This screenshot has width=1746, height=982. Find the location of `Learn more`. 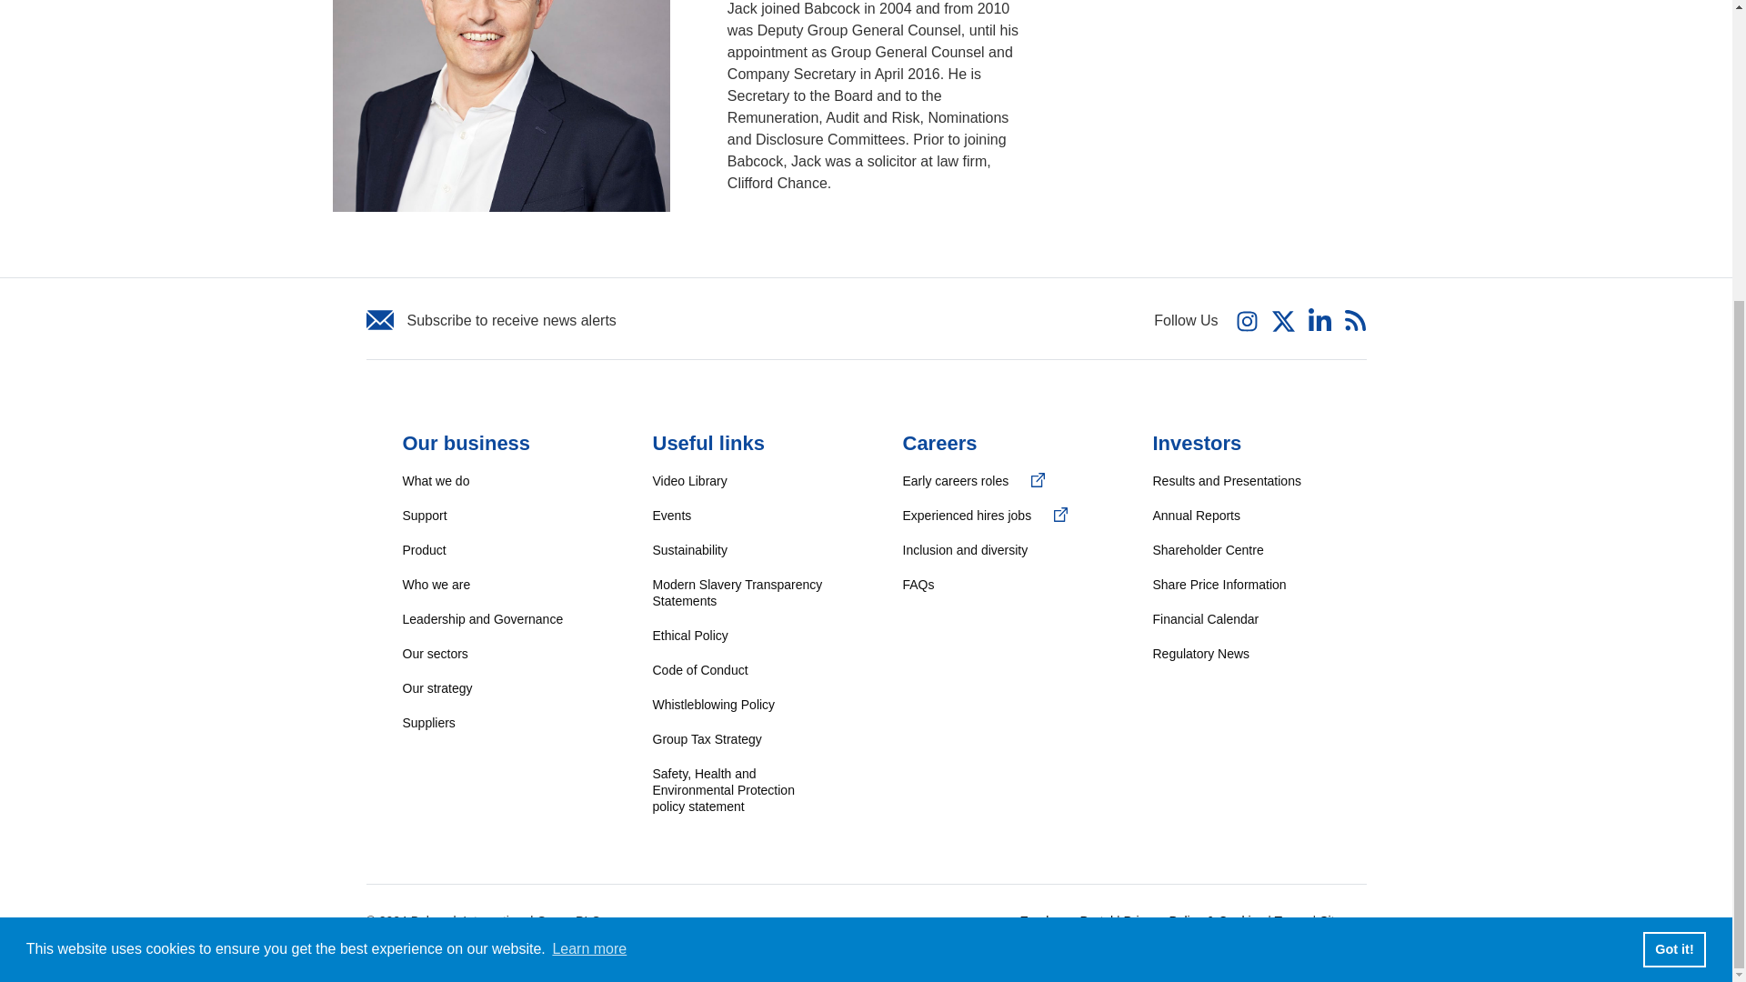

Learn more is located at coordinates (589, 526).